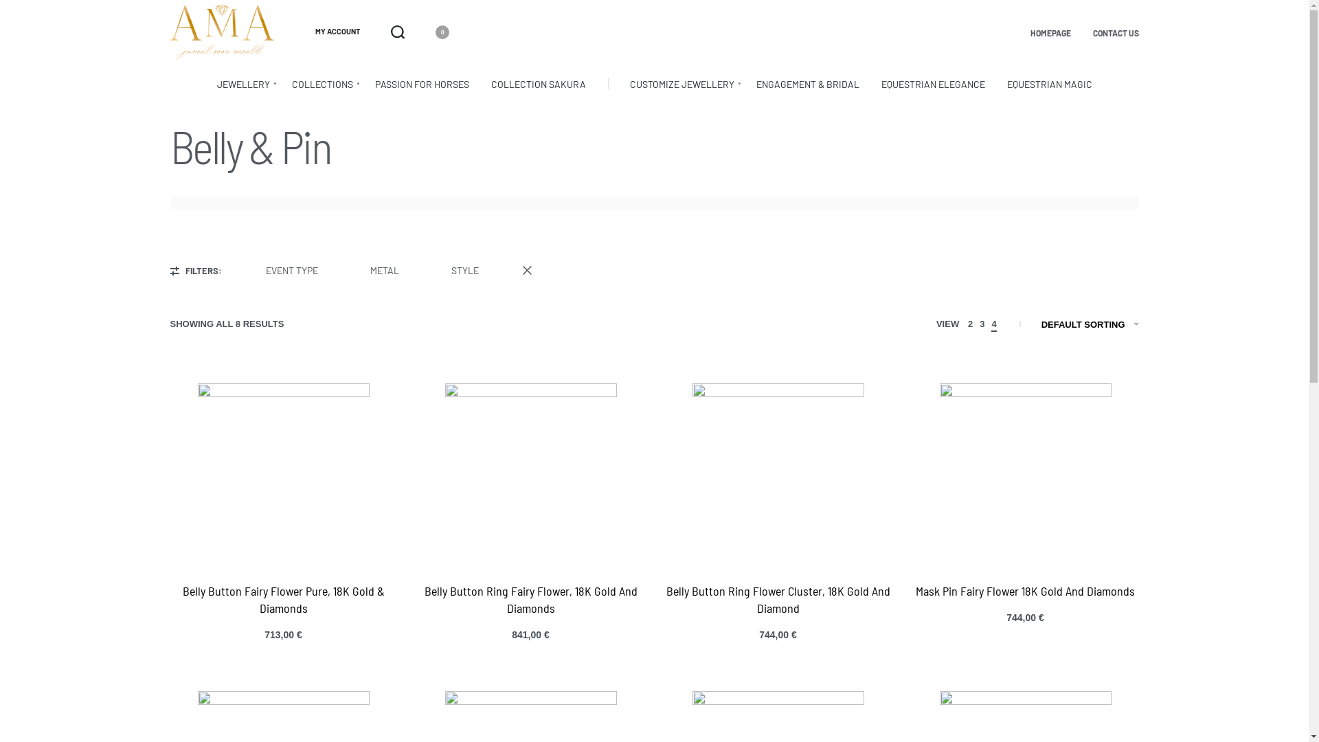 This screenshot has width=1319, height=742. I want to click on STYLE, so click(471, 271).